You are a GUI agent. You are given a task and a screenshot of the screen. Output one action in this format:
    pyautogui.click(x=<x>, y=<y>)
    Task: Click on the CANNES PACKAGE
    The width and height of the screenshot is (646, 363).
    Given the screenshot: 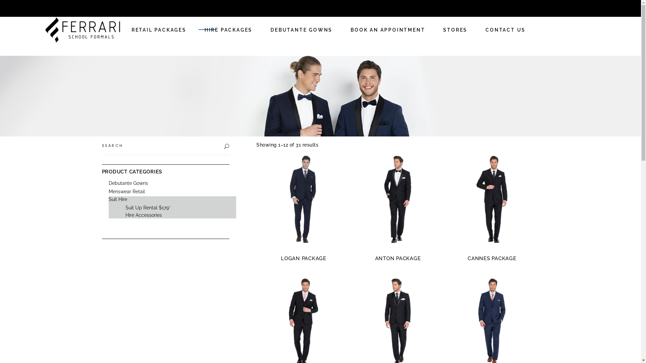 What is the action you would take?
    pyautogui.click(x=492, y=258)
    